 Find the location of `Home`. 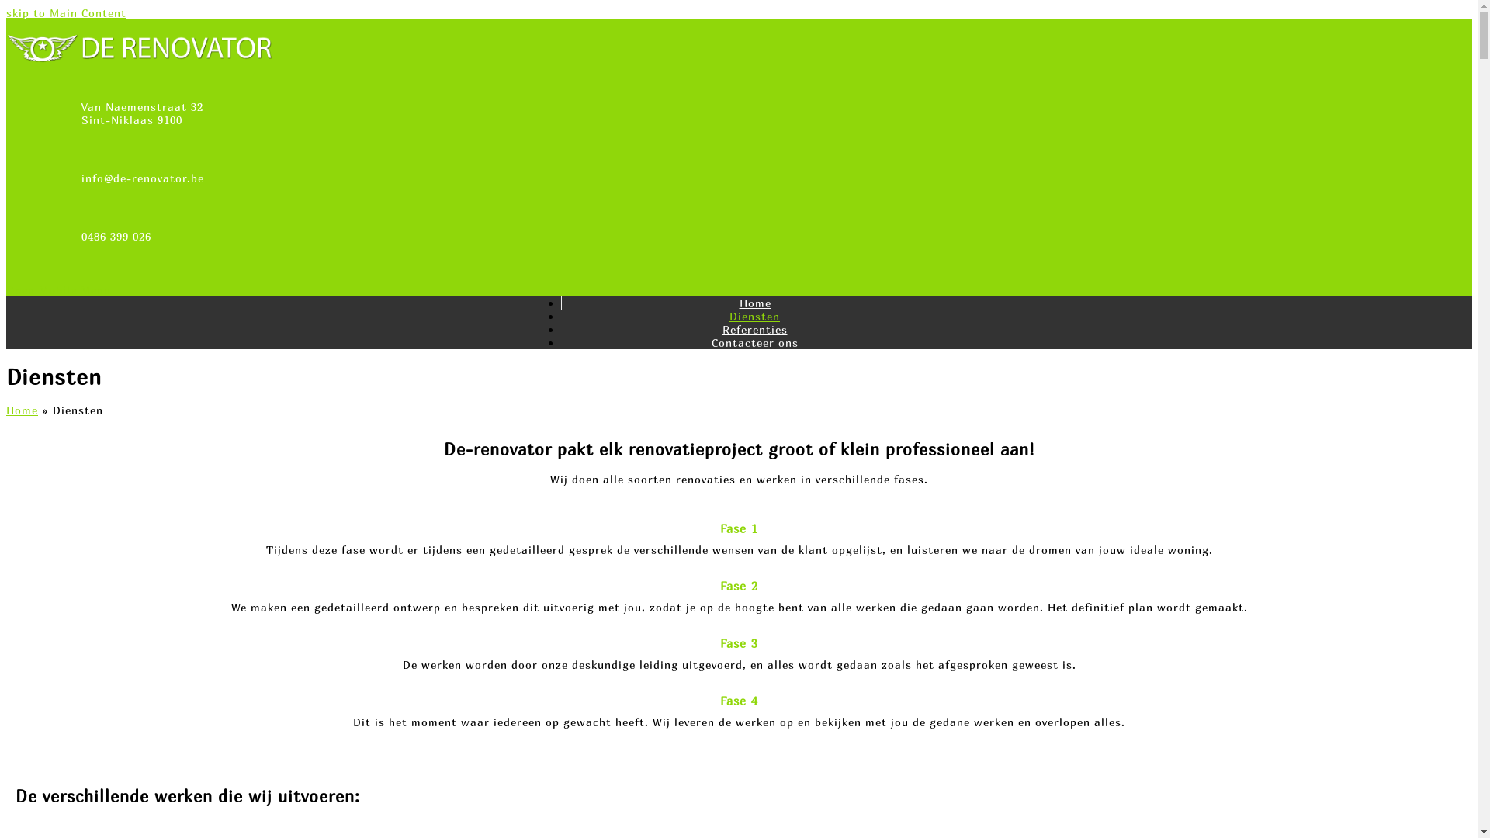

Home is located at coordinates (754, 303).